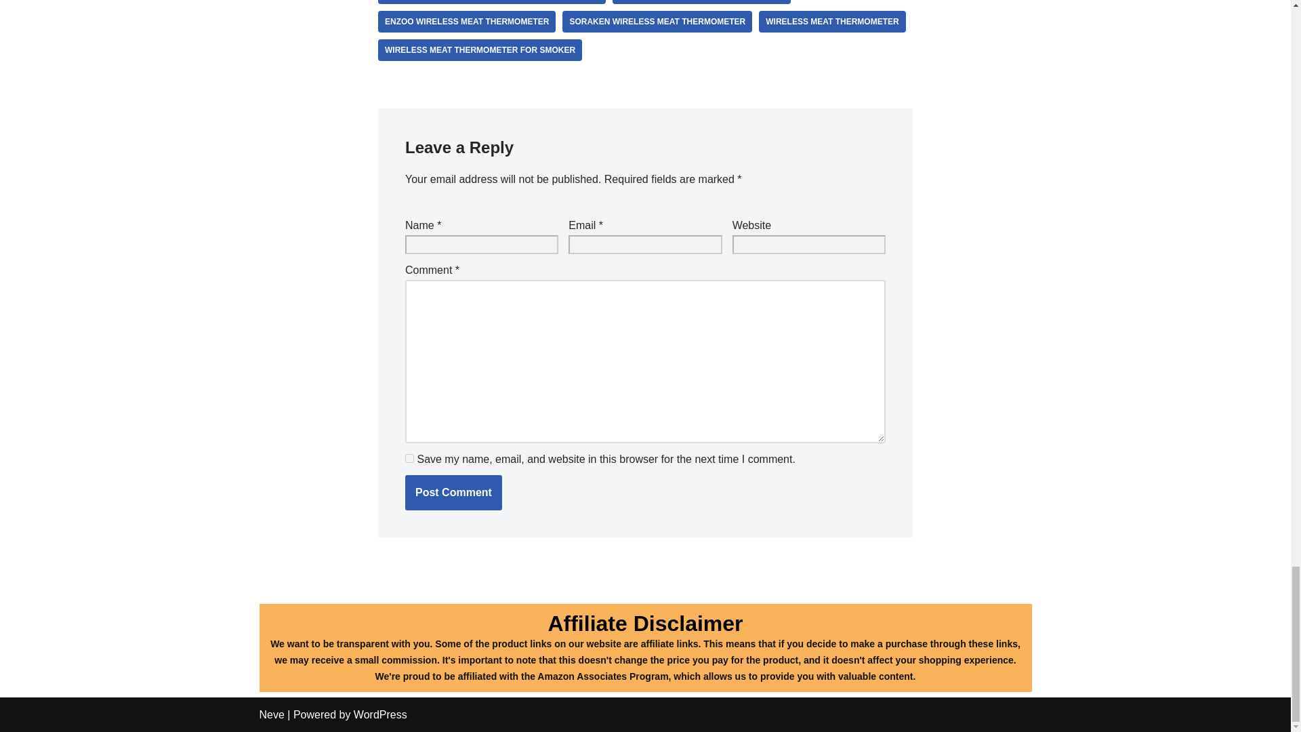  What do you see at coordinates (466, 22) in the screenshot?
I see `enzoo wireless meat thermometer` at bounding box center [466, 22].